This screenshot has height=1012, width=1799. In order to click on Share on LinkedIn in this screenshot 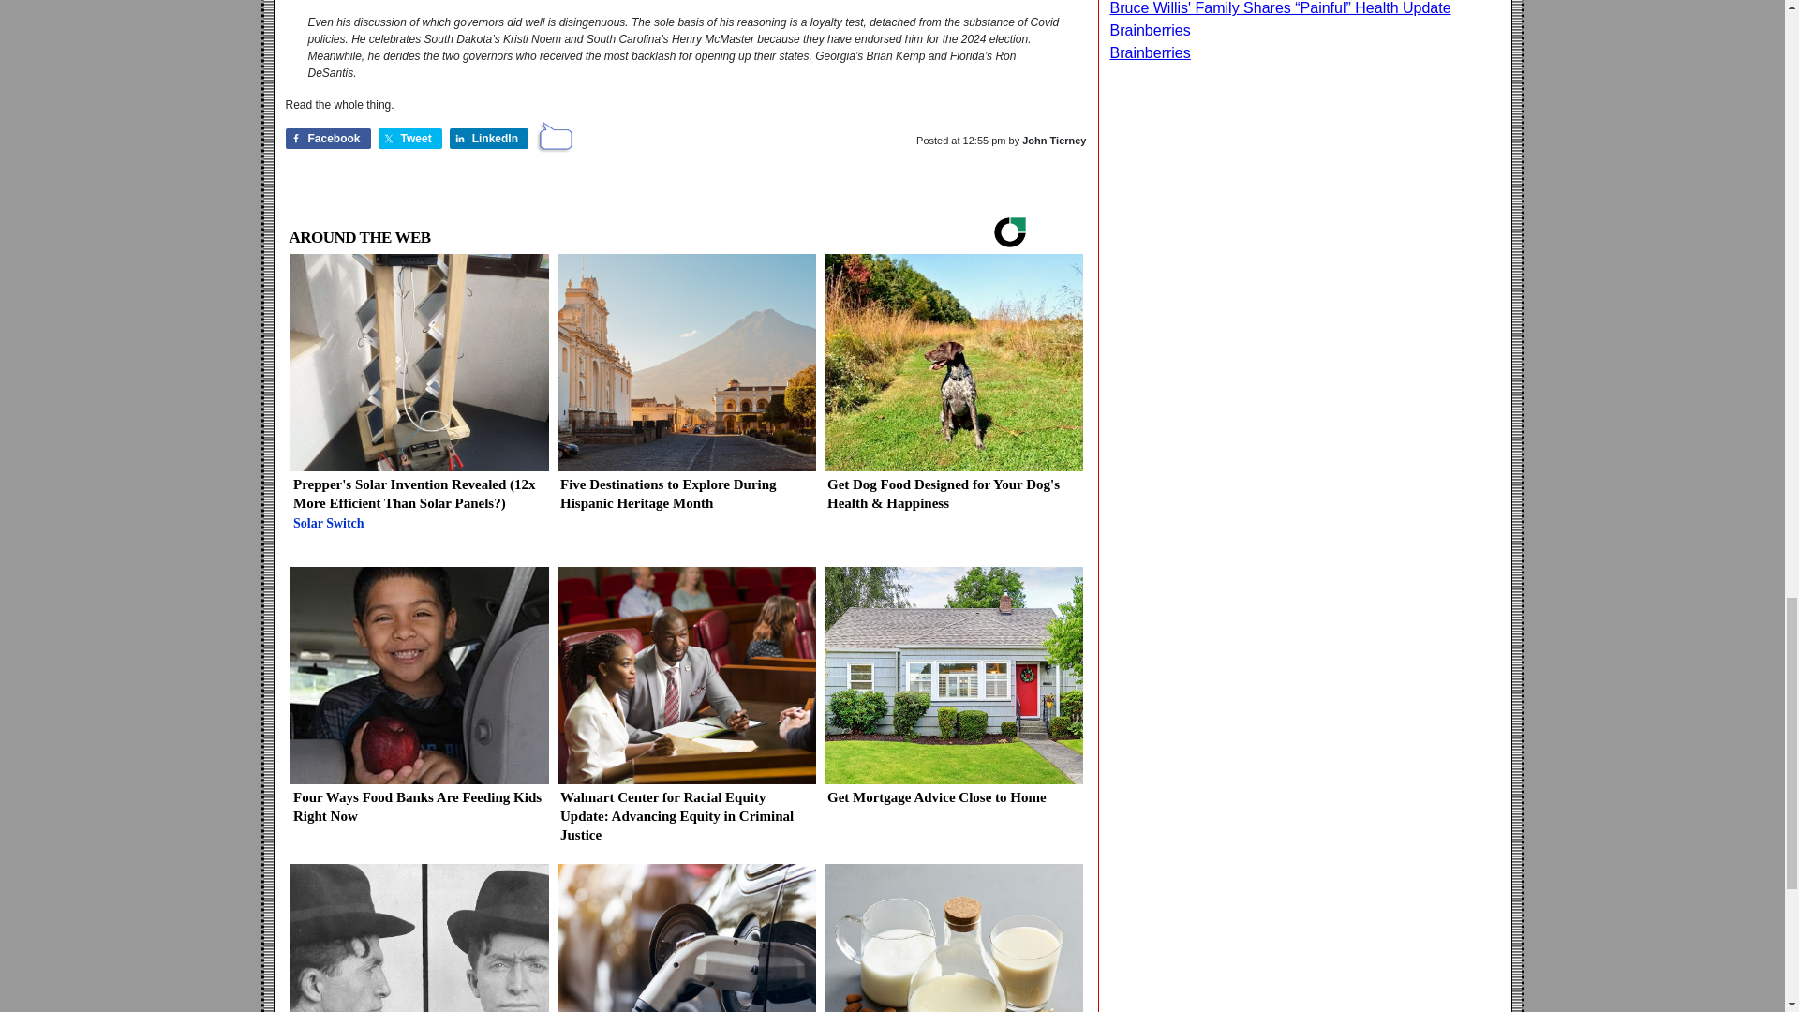, I will do `click(489, 139)`.